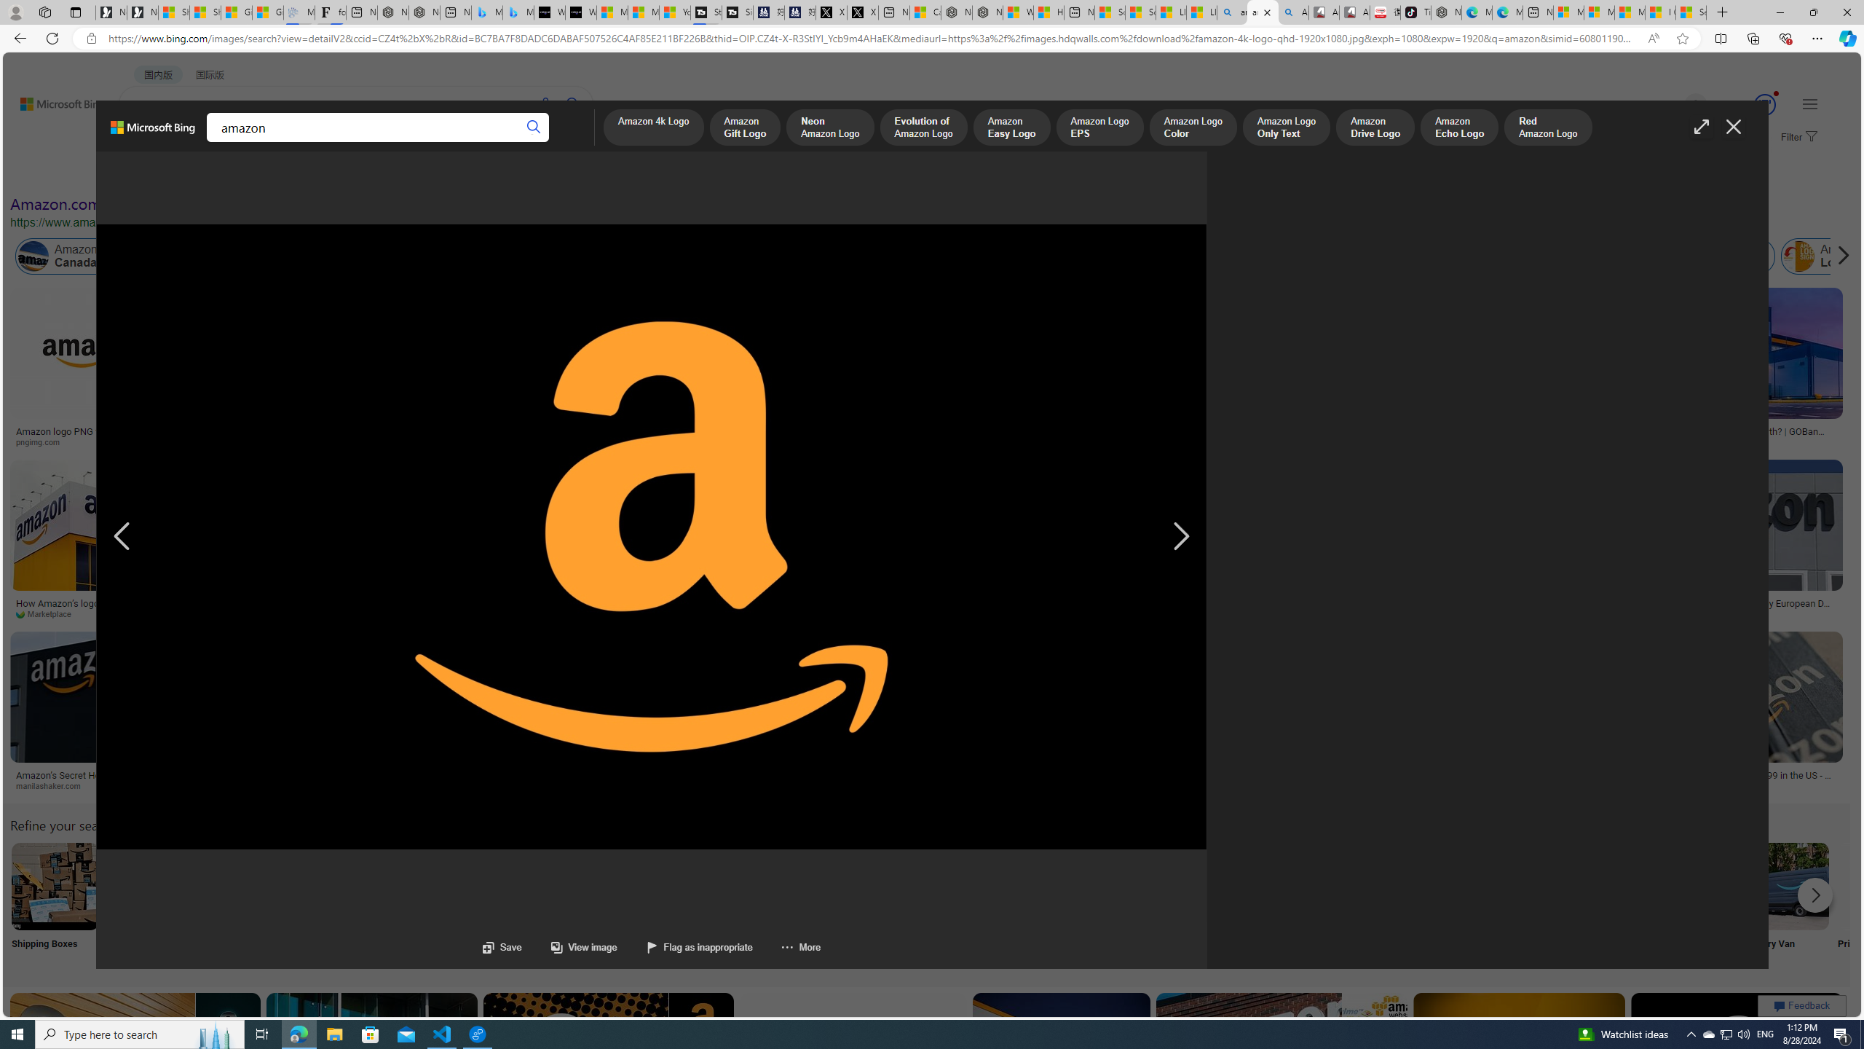  Describe the element at coordinates (740, 608) in the screenshot. I see `3d illustration of amazon logo 18779928 PNG` at that location.